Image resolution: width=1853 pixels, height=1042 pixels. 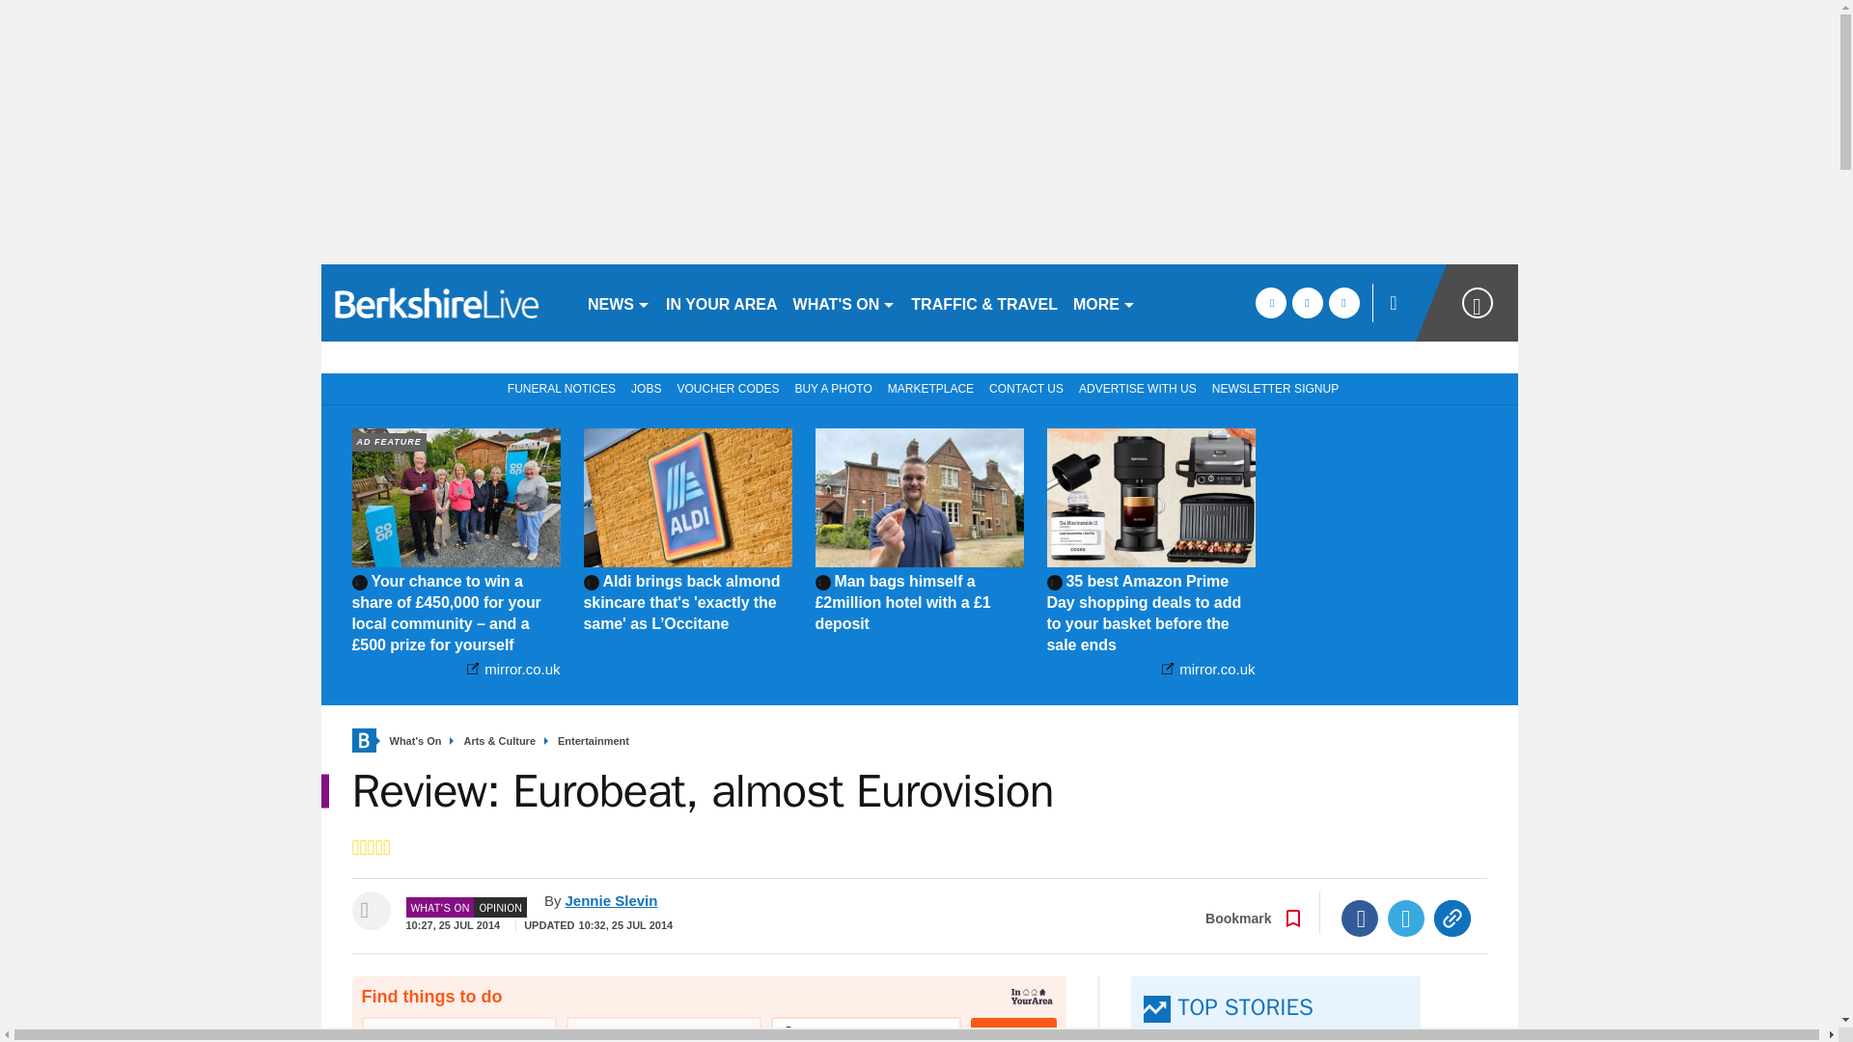 I want to click on MORE, so click(x=1104, y=303).